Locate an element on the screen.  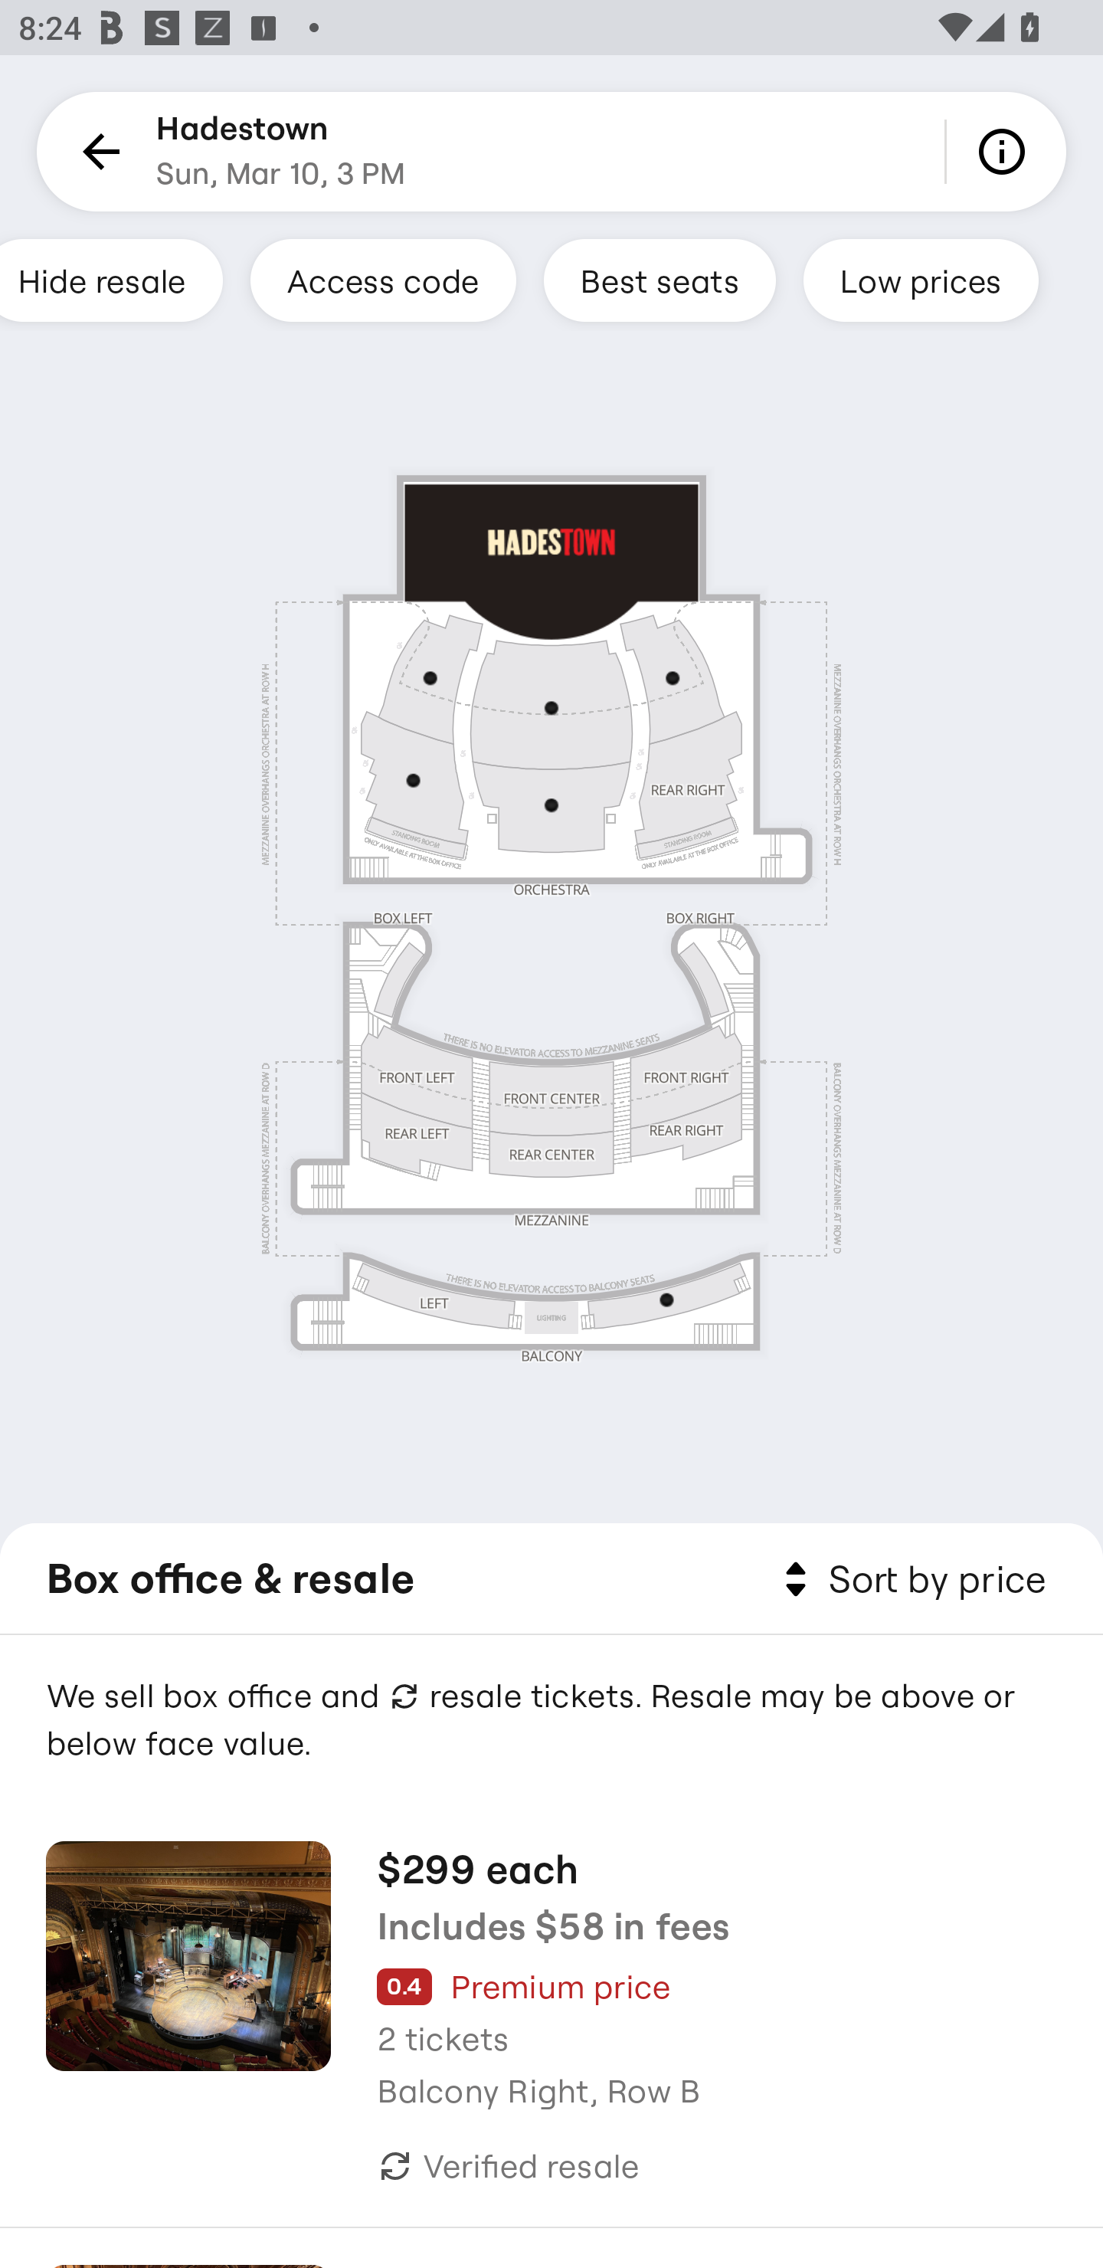
Hadestown Sun, Mar 10, 3 PM is located at coordinates (280, 152).